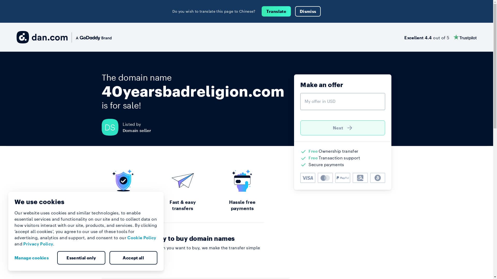 The height and width of the screenshot is (279, 497). I want to click on Dismiss, so click(308, 11).